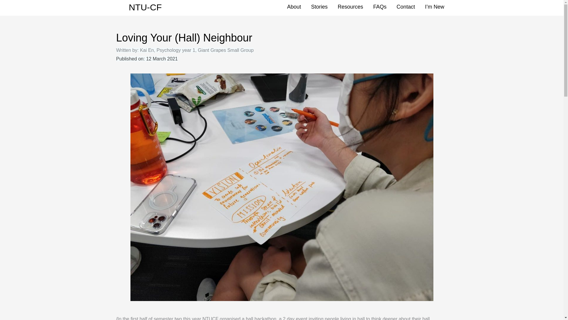 The height and width of the screenshot is (320, 568). I want to click on NTU-CF, so click(145, 7).